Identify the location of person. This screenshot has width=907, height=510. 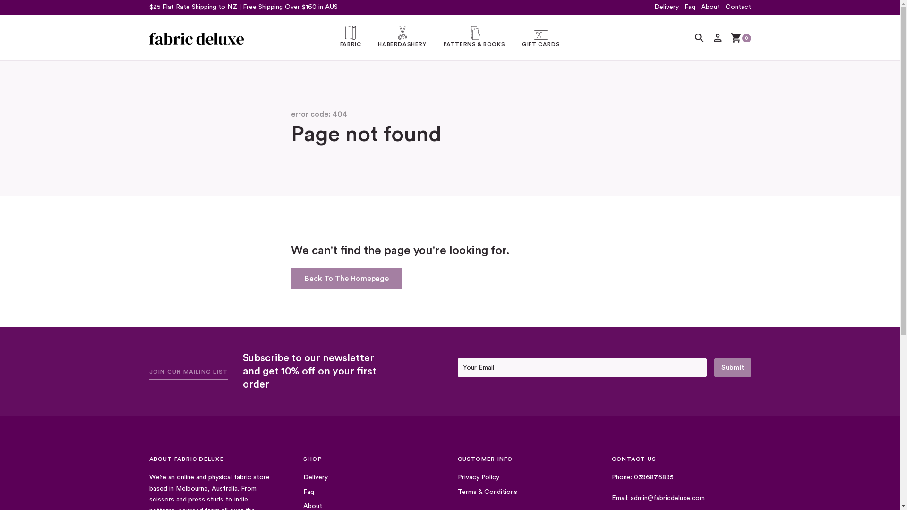
(718, 42).